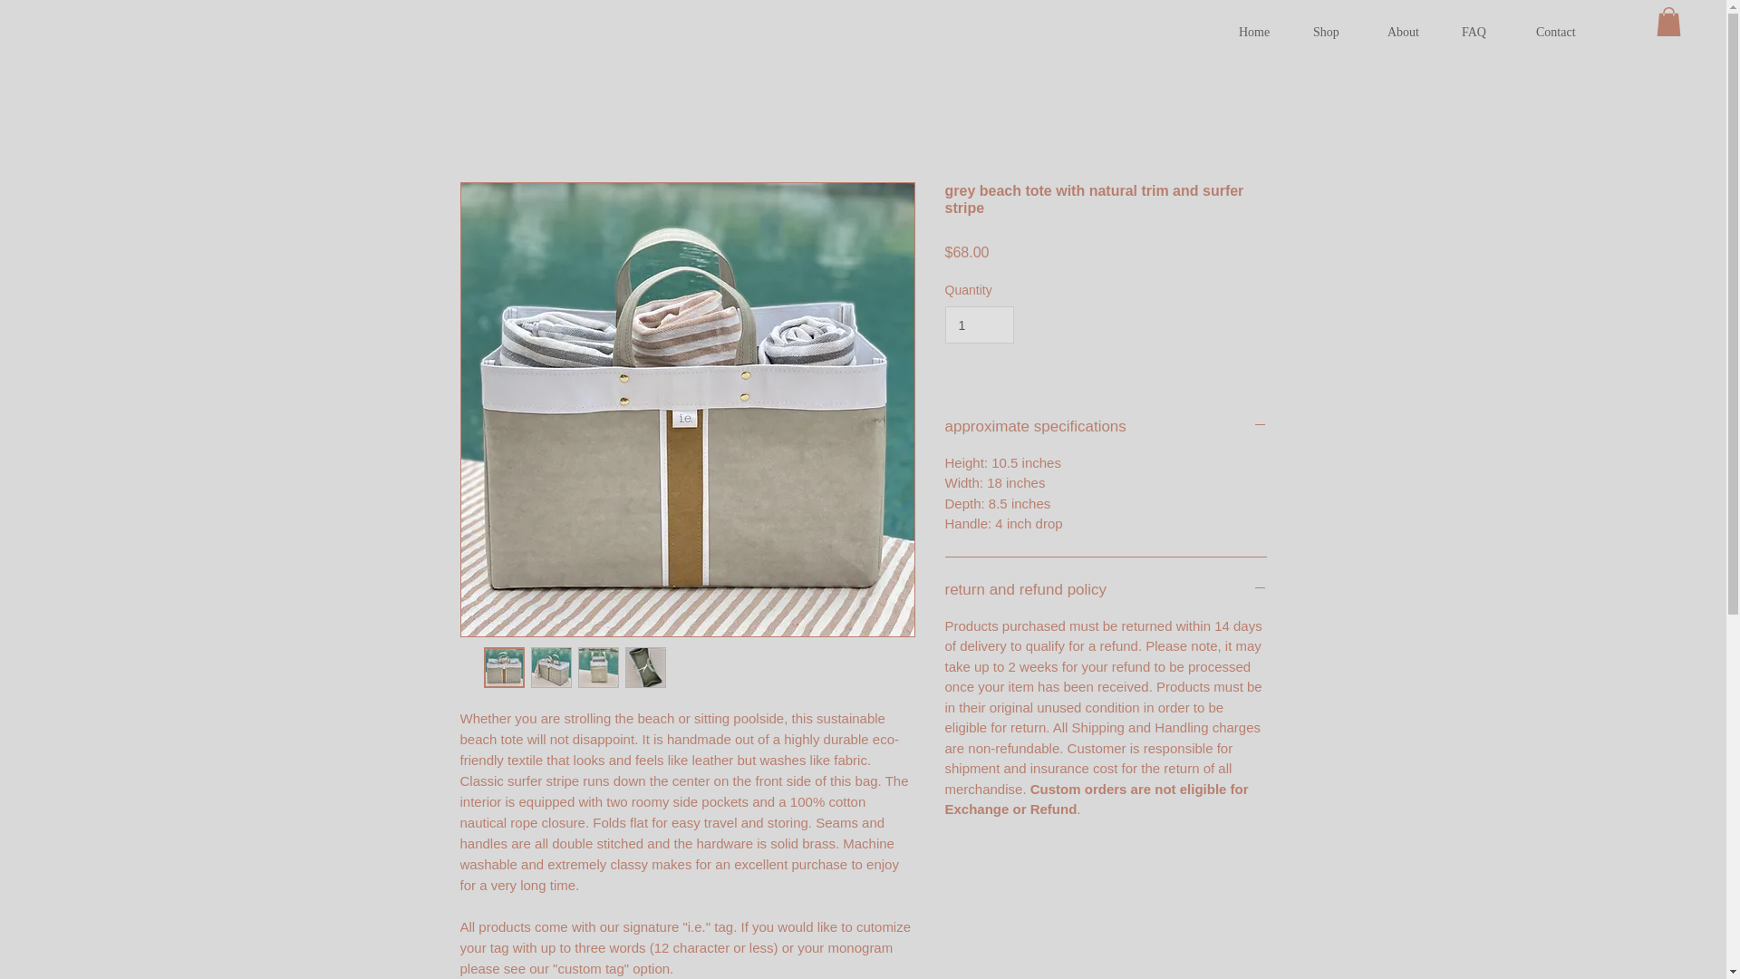  Describe the element at coordinates (1106, 426) in the screenshot. I see `approximate specifications` at that location.